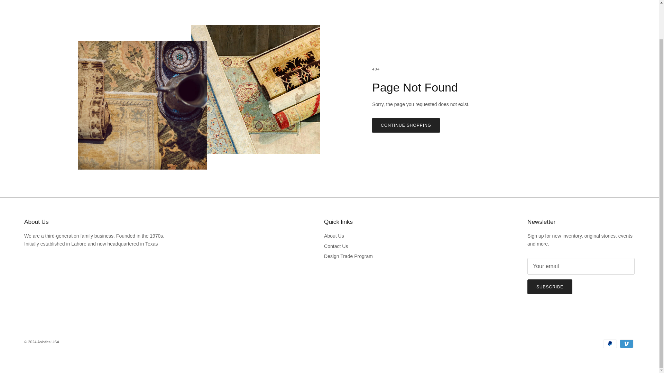  What do you see at coordinates (626, 343) in the screenshot?
I see `Venmo` at bounding box center [626, 343].